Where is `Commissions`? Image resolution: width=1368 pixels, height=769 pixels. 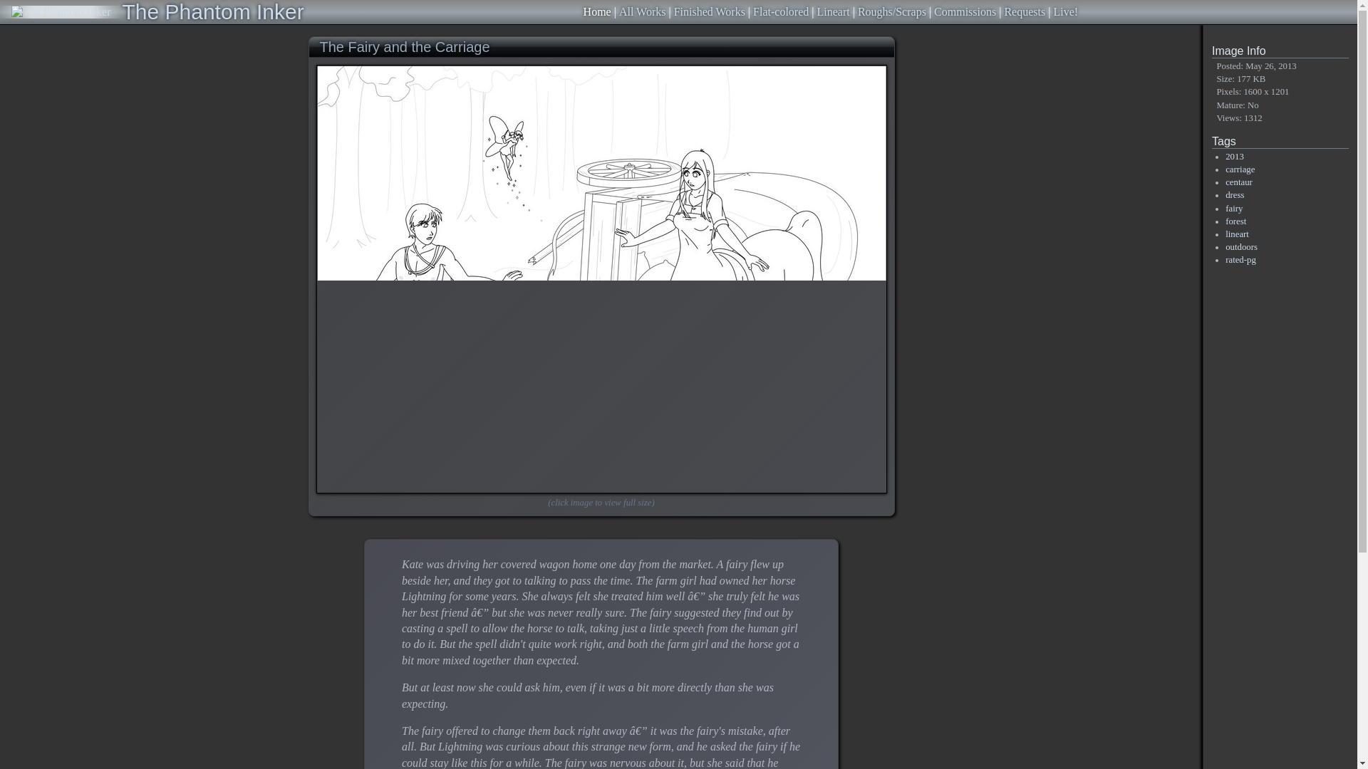
Commissions is located at coordinates (965, 11).